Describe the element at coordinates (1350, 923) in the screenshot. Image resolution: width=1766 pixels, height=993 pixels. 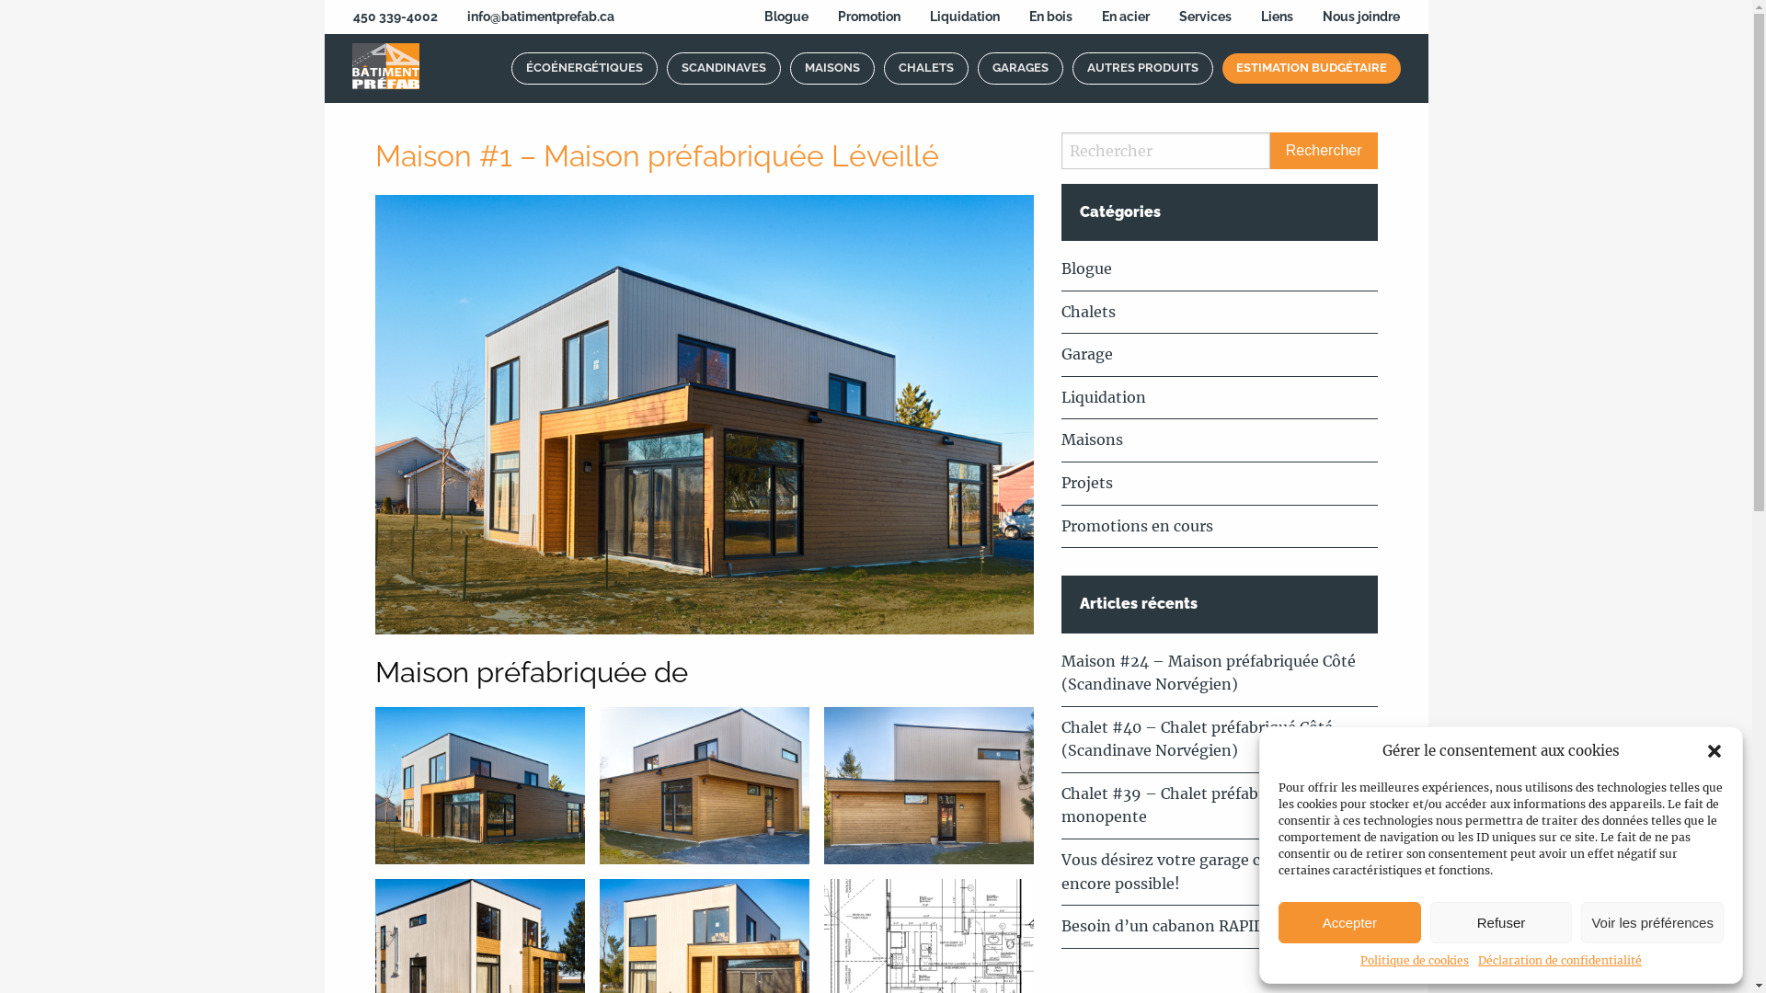
I see `Accepter` at that location.